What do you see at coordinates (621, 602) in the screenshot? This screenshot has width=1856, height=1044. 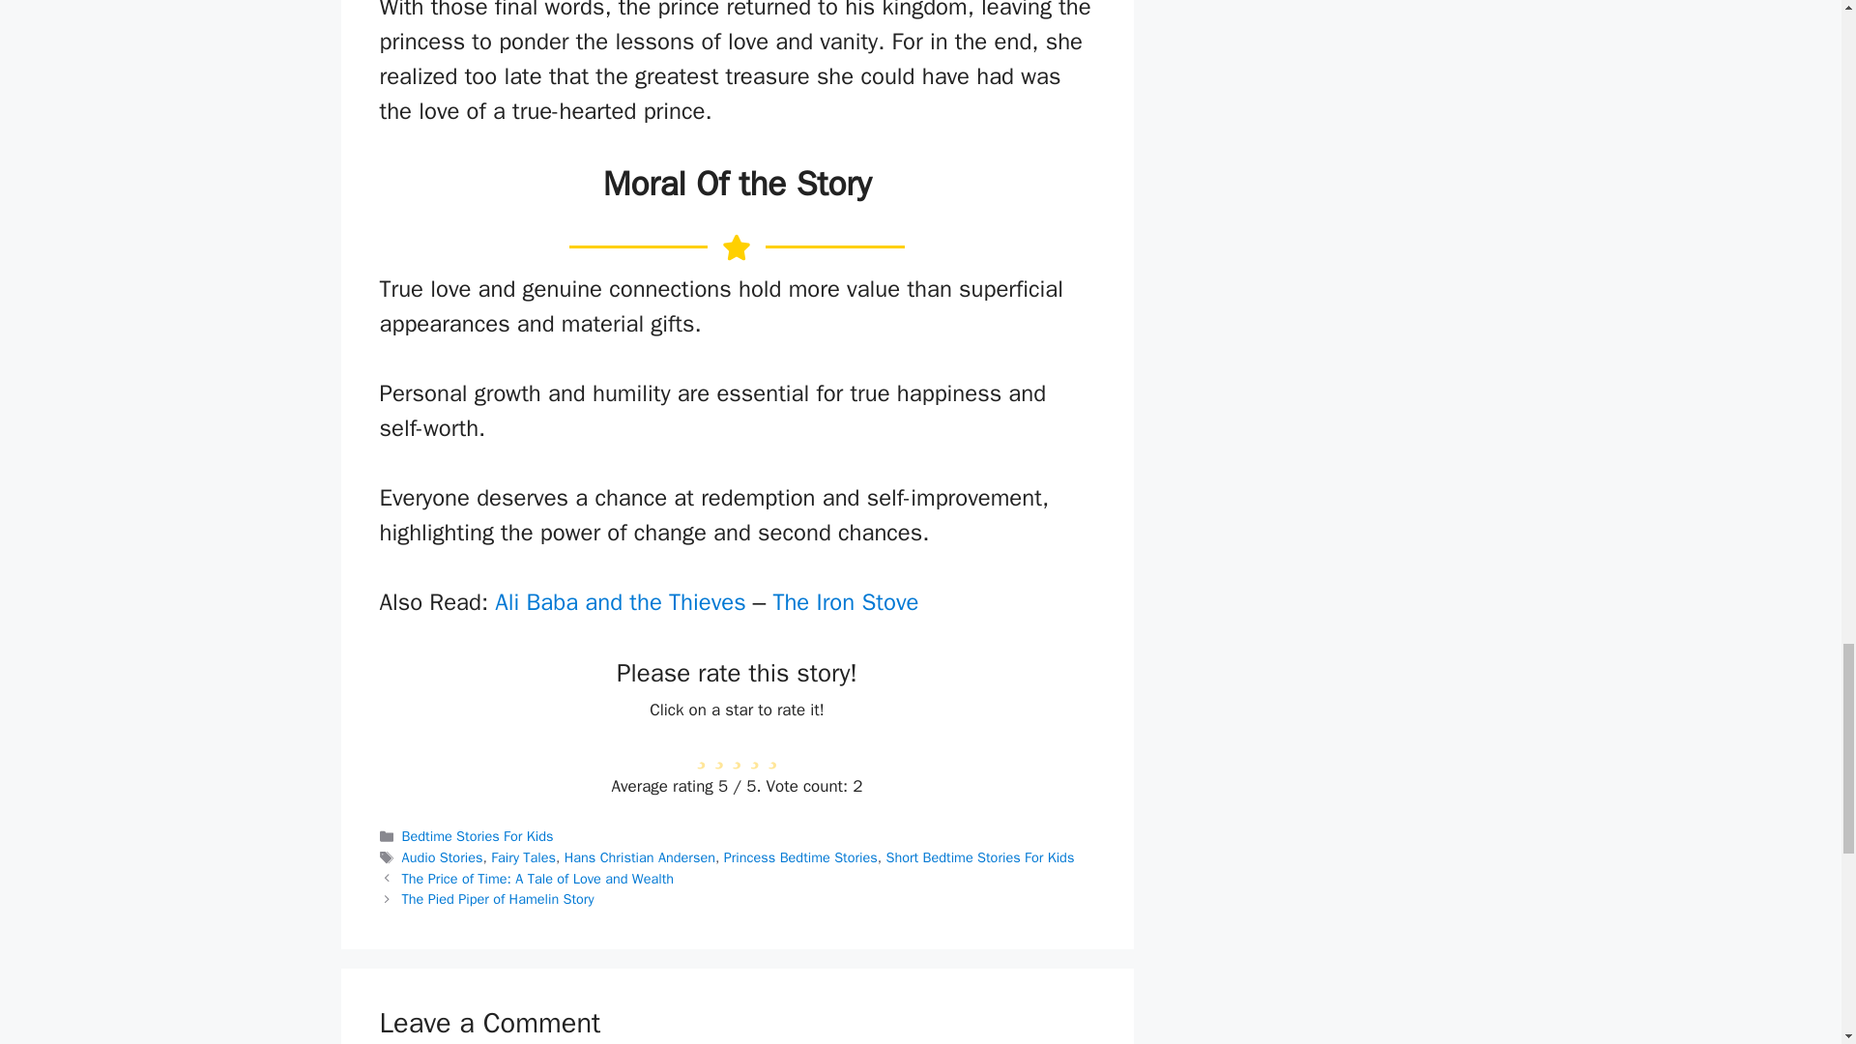 I see `Ali Baba and the Thieves` at bounding box center [621, 602].